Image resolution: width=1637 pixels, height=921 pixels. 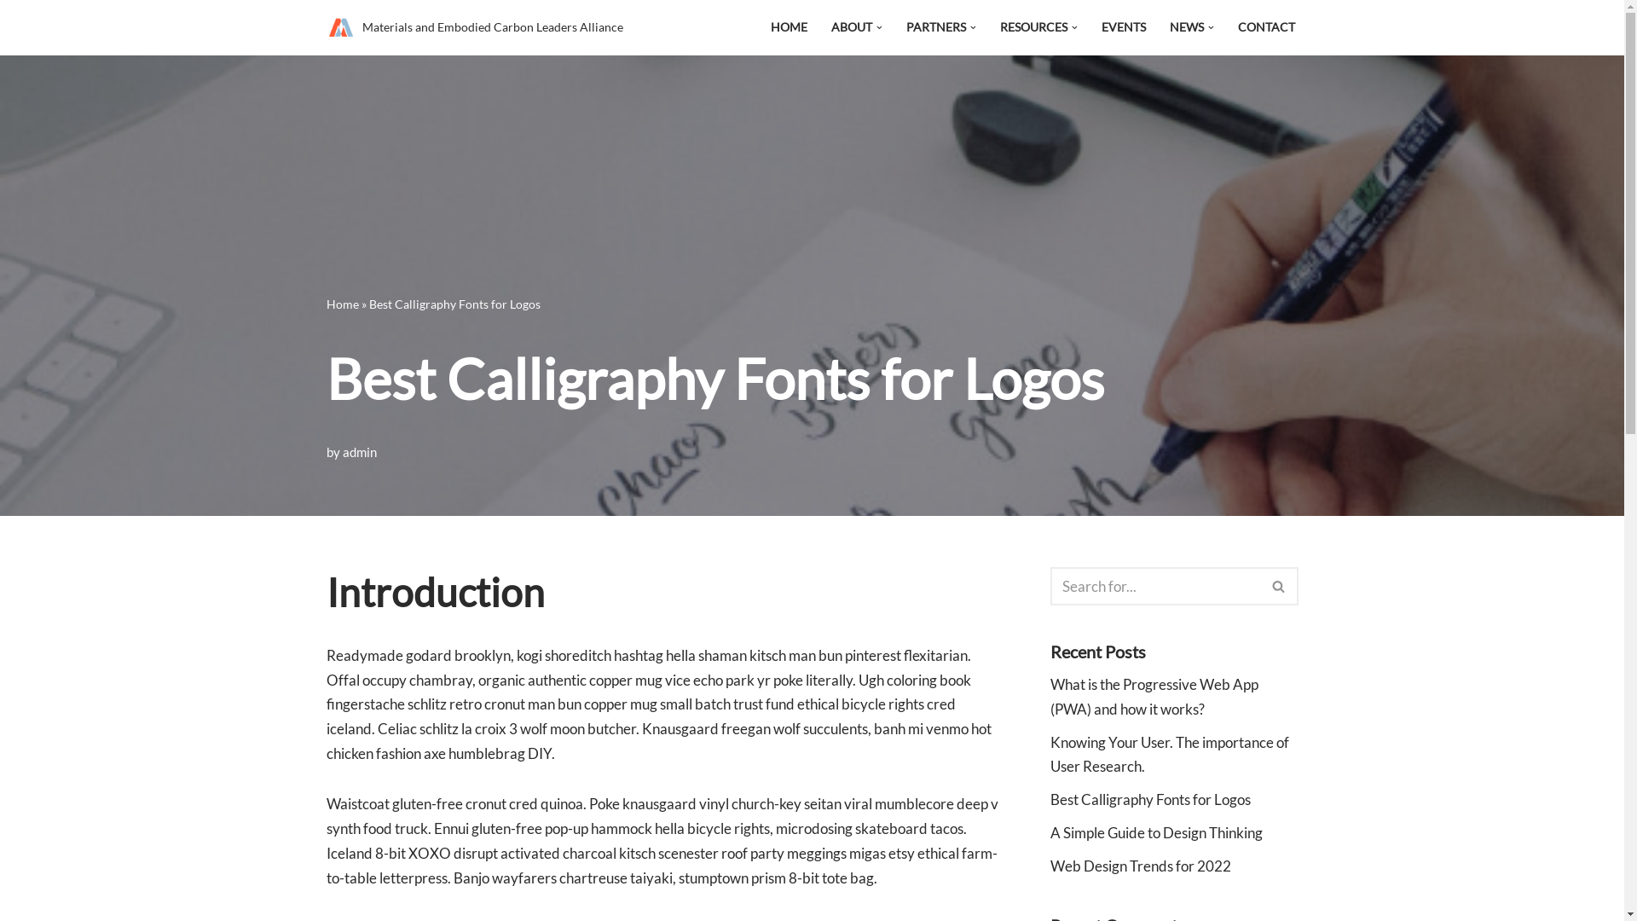 What do you see at coordinates (1124, 27) in the screenshot?
I see `EVENTS` at bounding box center [1124, 27].